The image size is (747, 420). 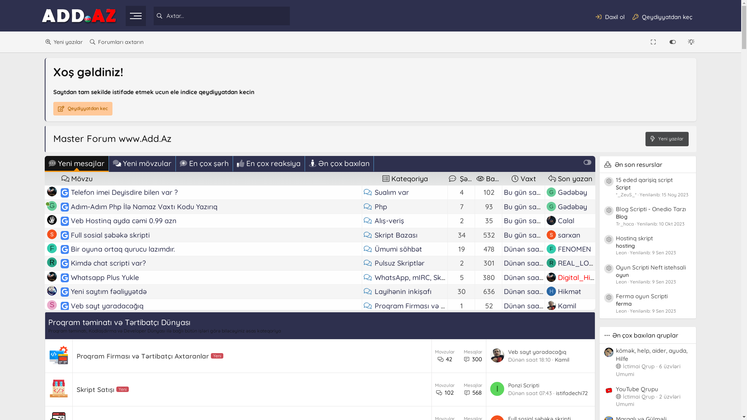 I want to click on Digital_History, so click(x=583, y=278).